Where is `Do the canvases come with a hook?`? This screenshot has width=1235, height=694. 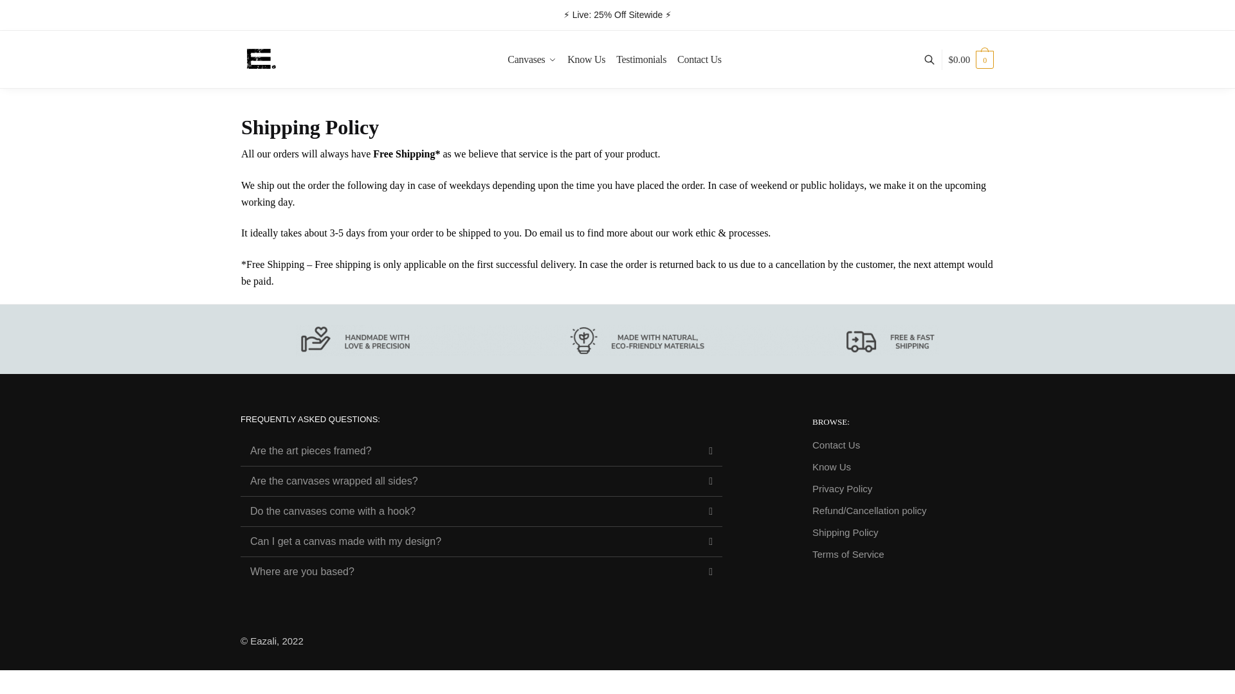
Do the canvases come with a hook? is located at coordinates (333, 511).